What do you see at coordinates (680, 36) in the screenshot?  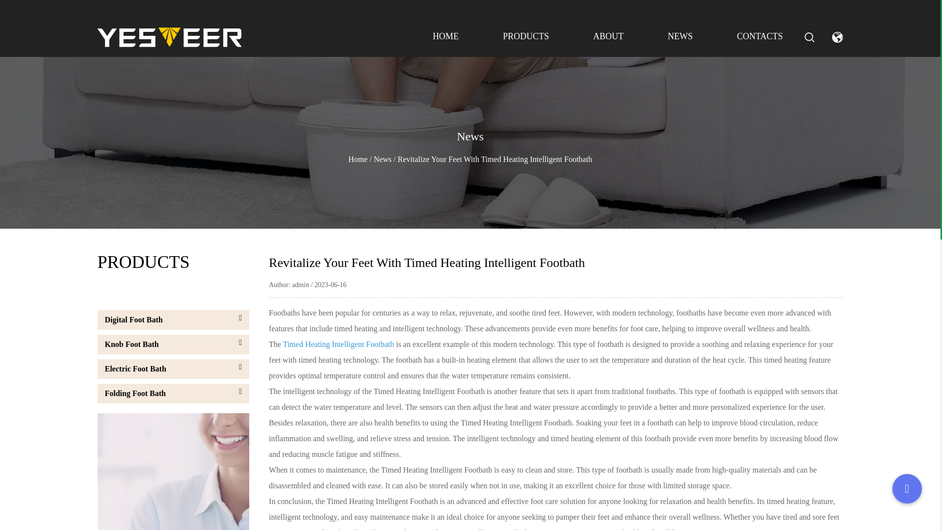 I see `NEWS` at bounding box center [680, 36].